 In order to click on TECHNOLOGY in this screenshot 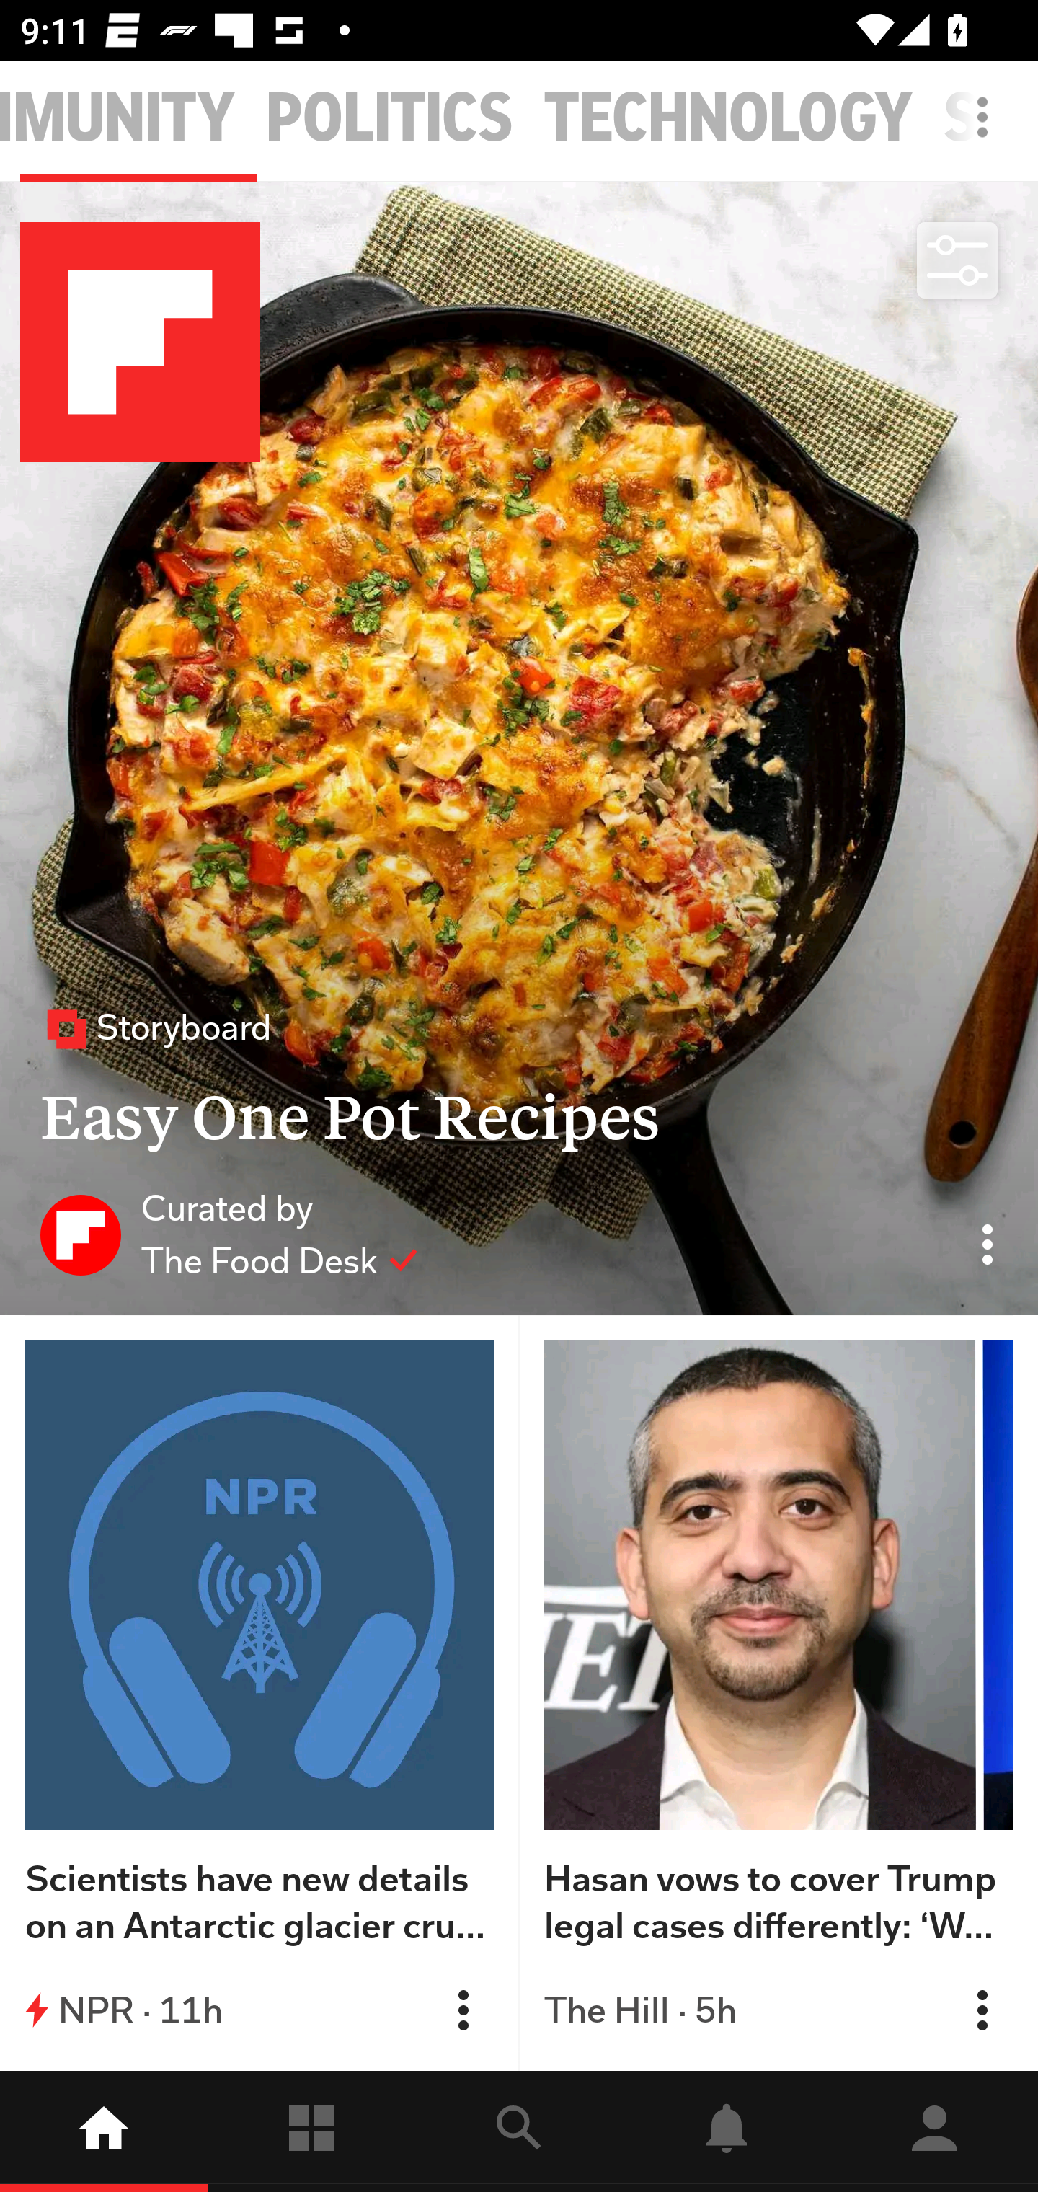, I will do `click(728, 118)`.